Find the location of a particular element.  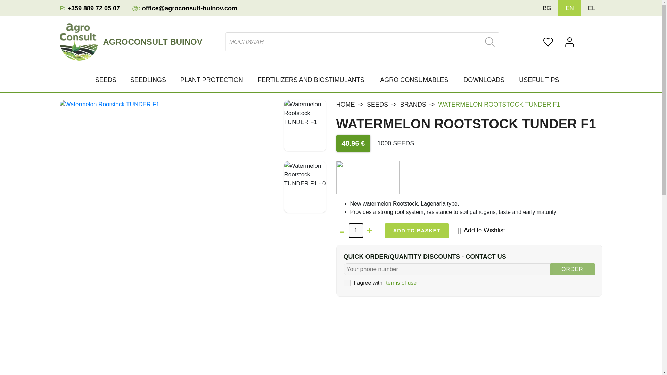

EN is located at coordinates (570, 8).